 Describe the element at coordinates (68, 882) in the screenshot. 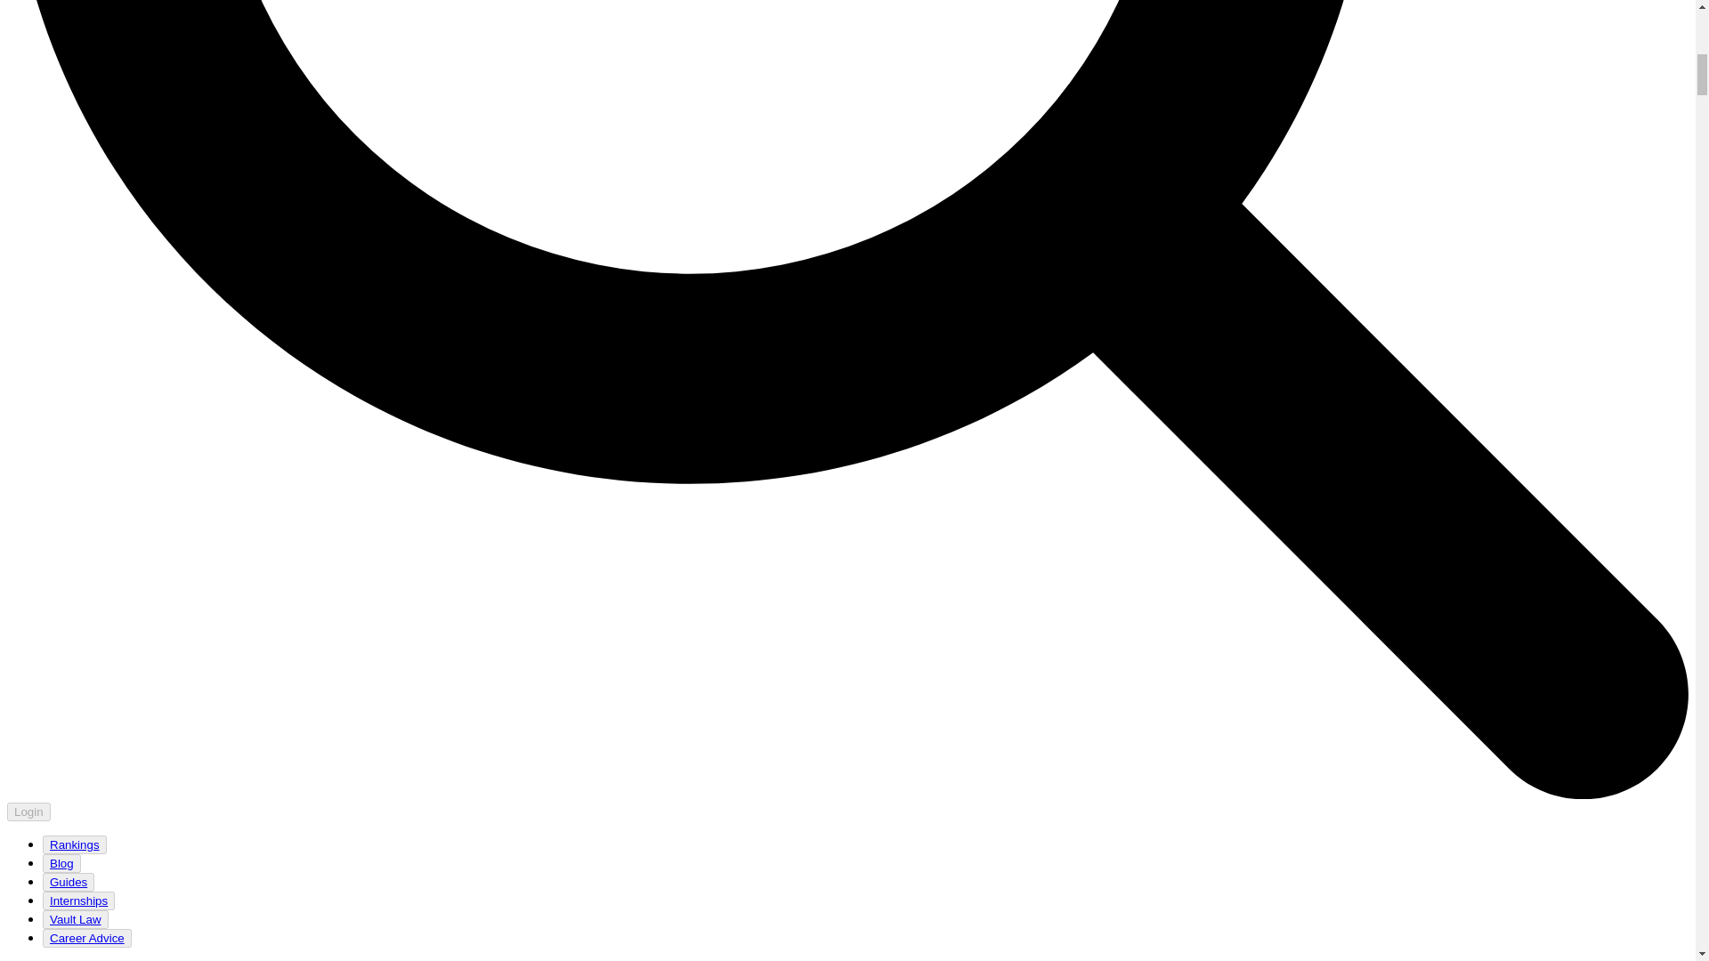

I see `Guides` at that location.